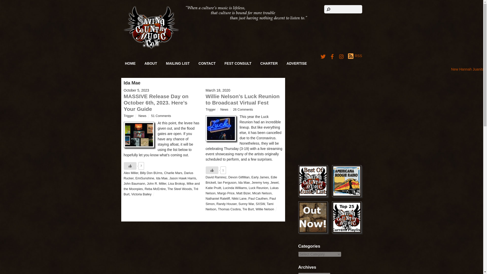 The height and width of the screenshot is (274, 487). Describe the element at coordinates (224, 110) in the screenshot. I see `News` at that location.